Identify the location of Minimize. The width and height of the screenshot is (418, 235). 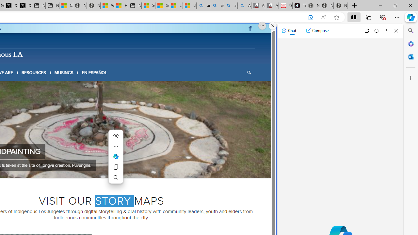
(380, 5).